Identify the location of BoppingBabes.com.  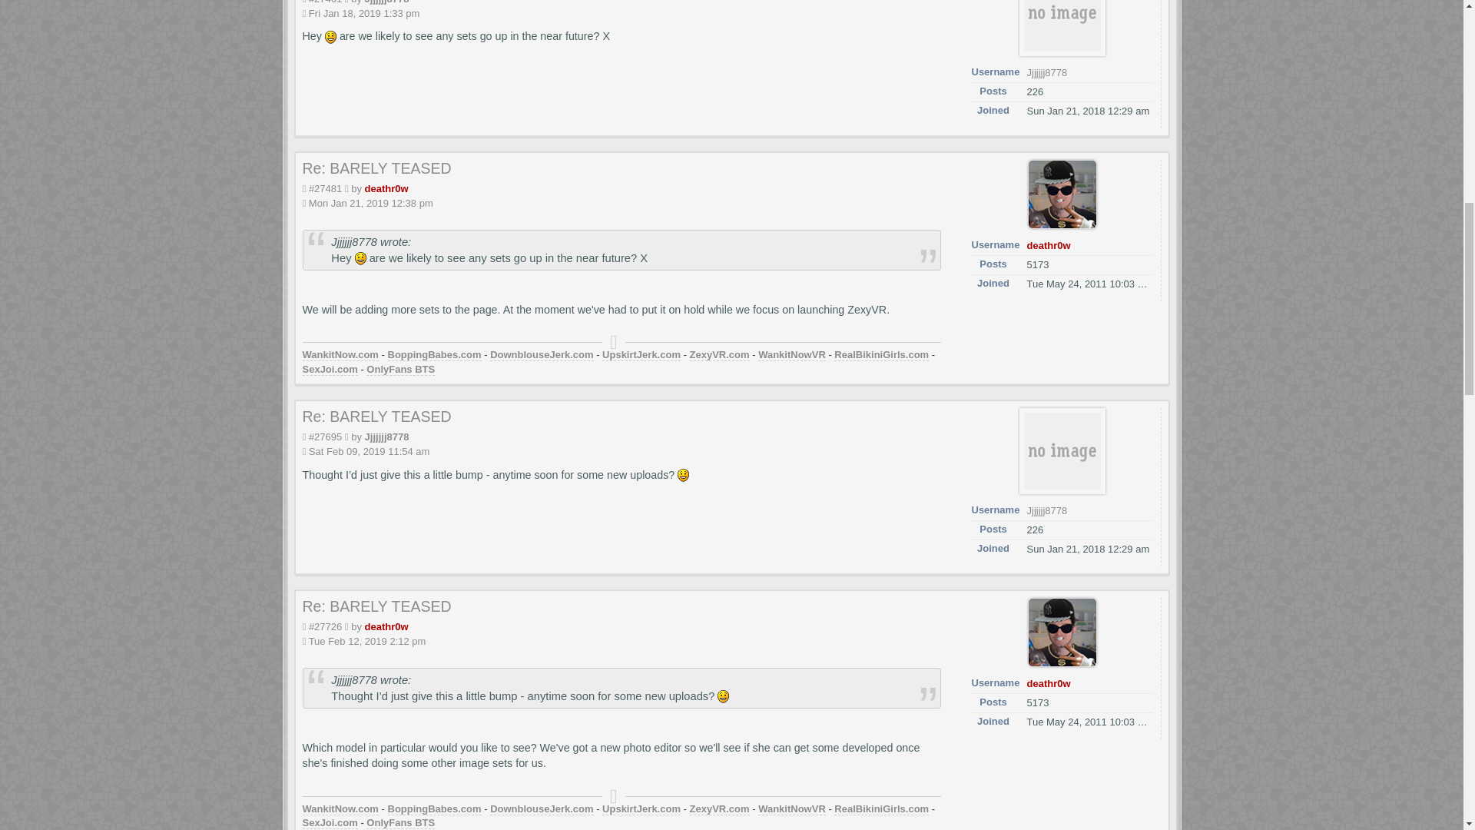
(433, 354).